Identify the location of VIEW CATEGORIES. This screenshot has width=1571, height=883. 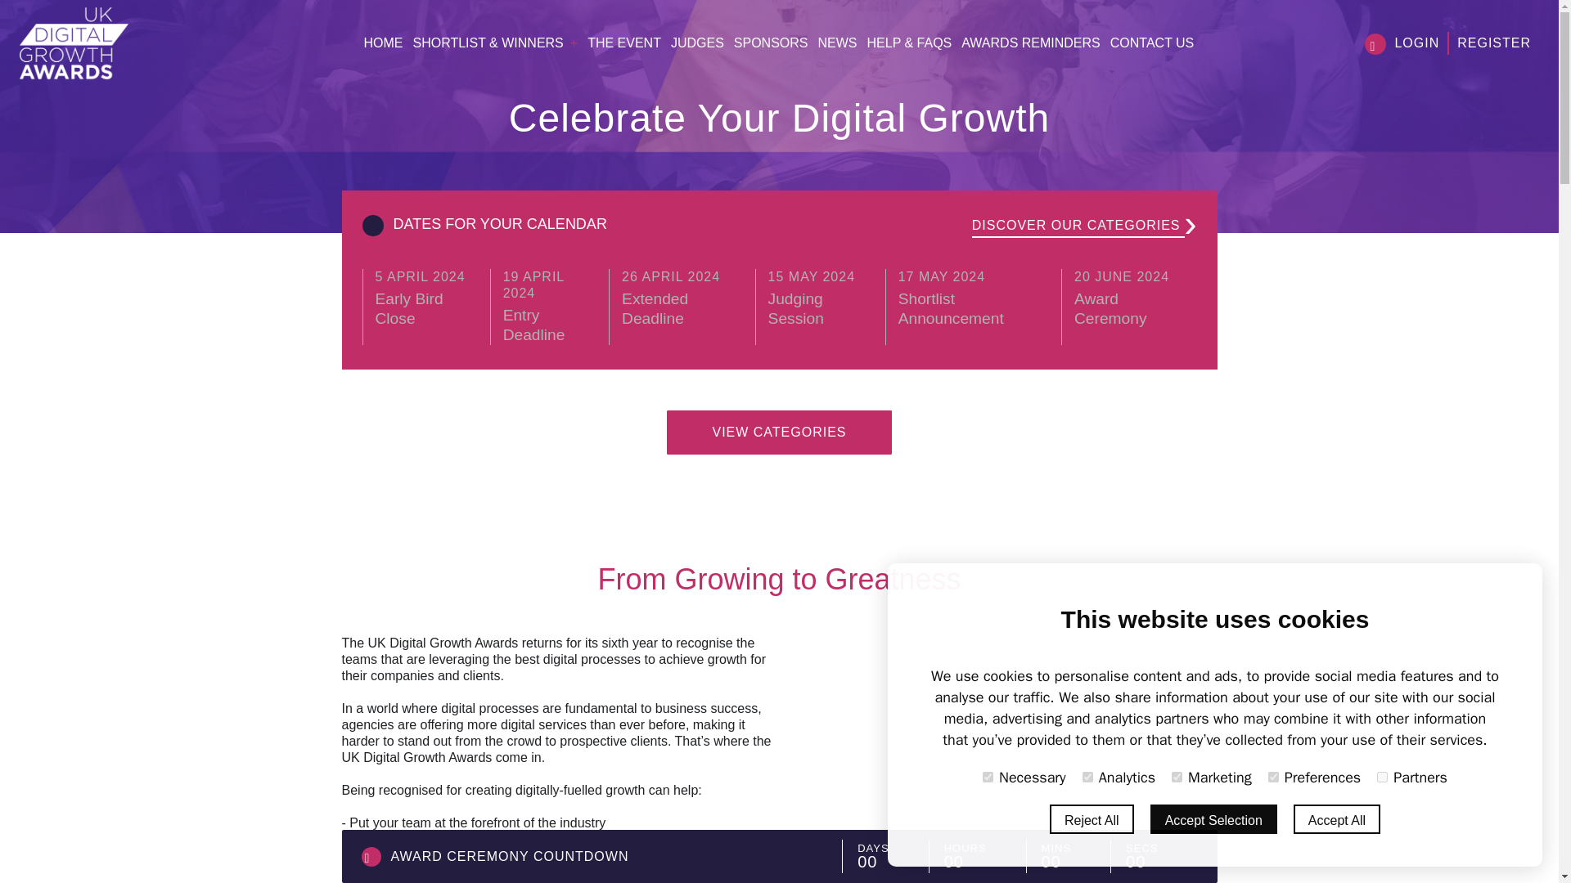
(838, 43).